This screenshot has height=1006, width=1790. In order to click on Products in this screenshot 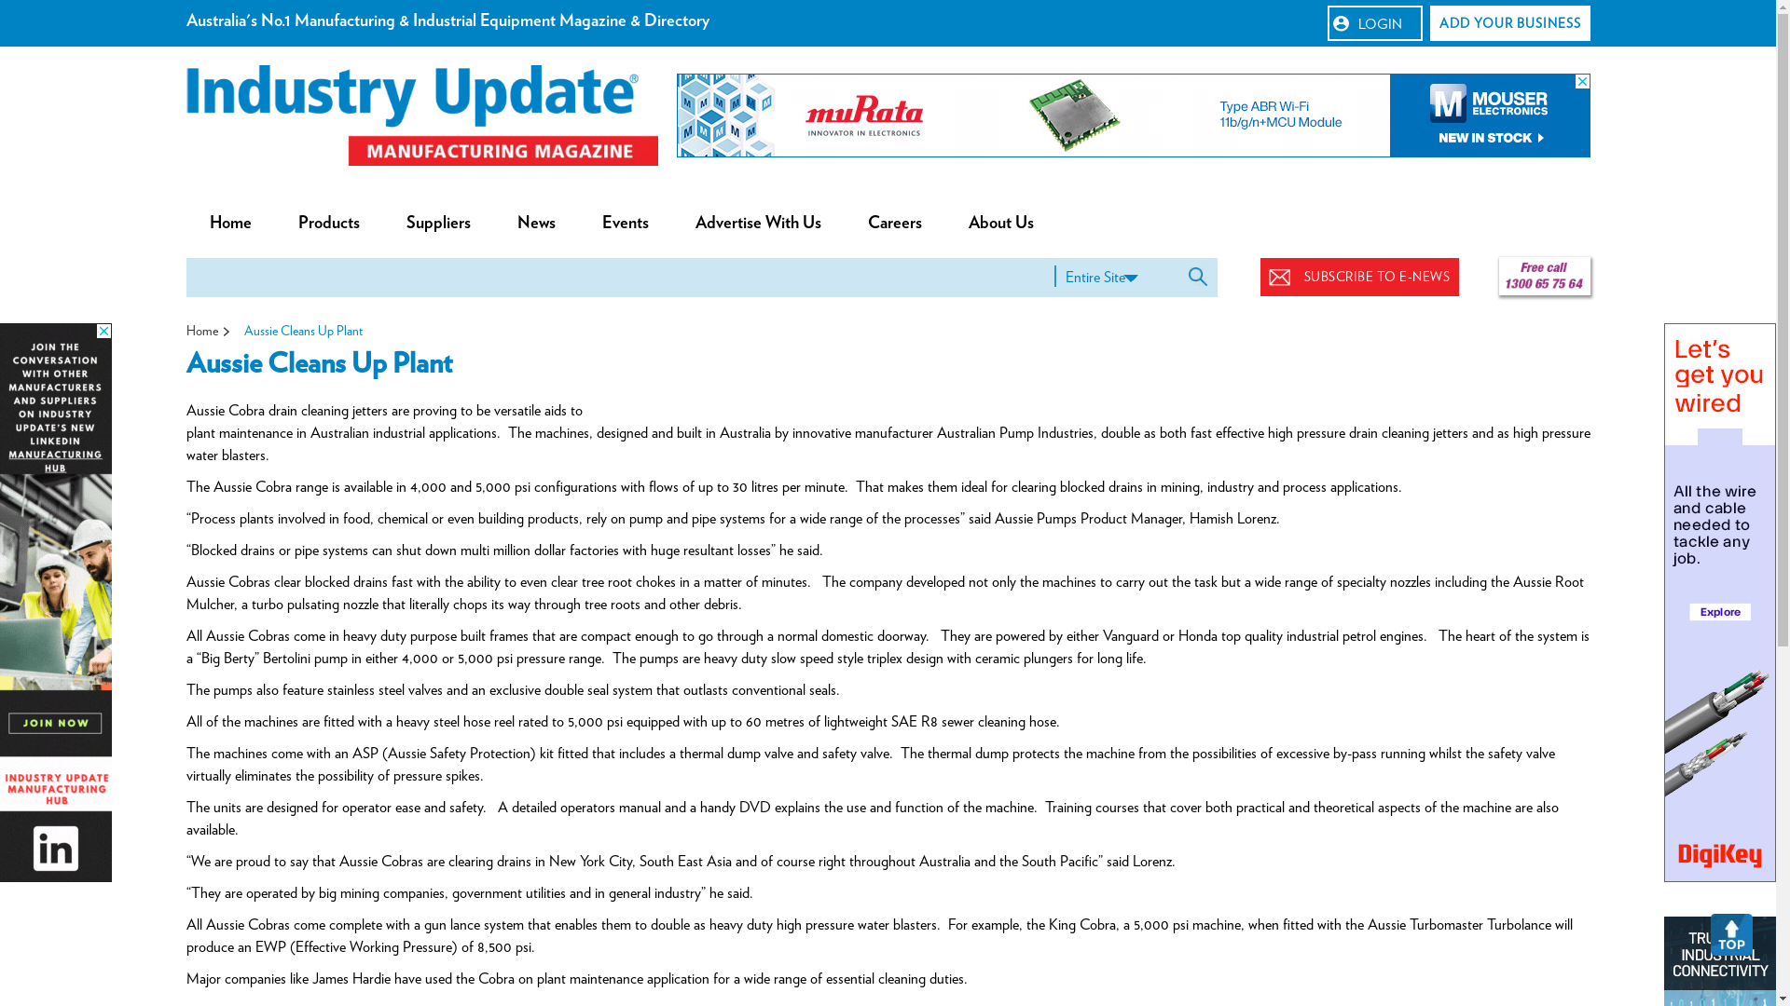, I will do `click(328, 224)`.